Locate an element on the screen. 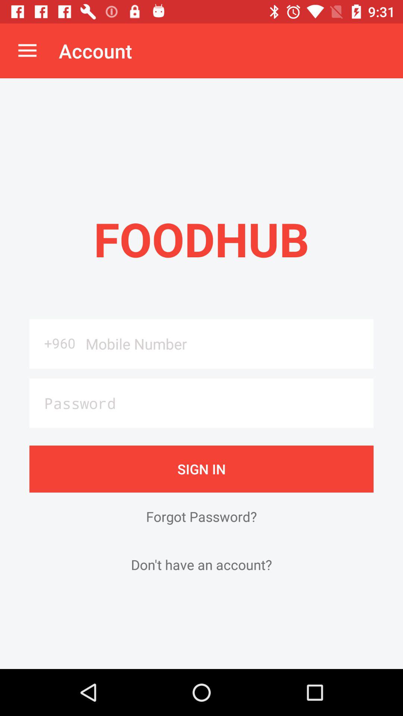  enter your password is located at coordinates (201, 403).